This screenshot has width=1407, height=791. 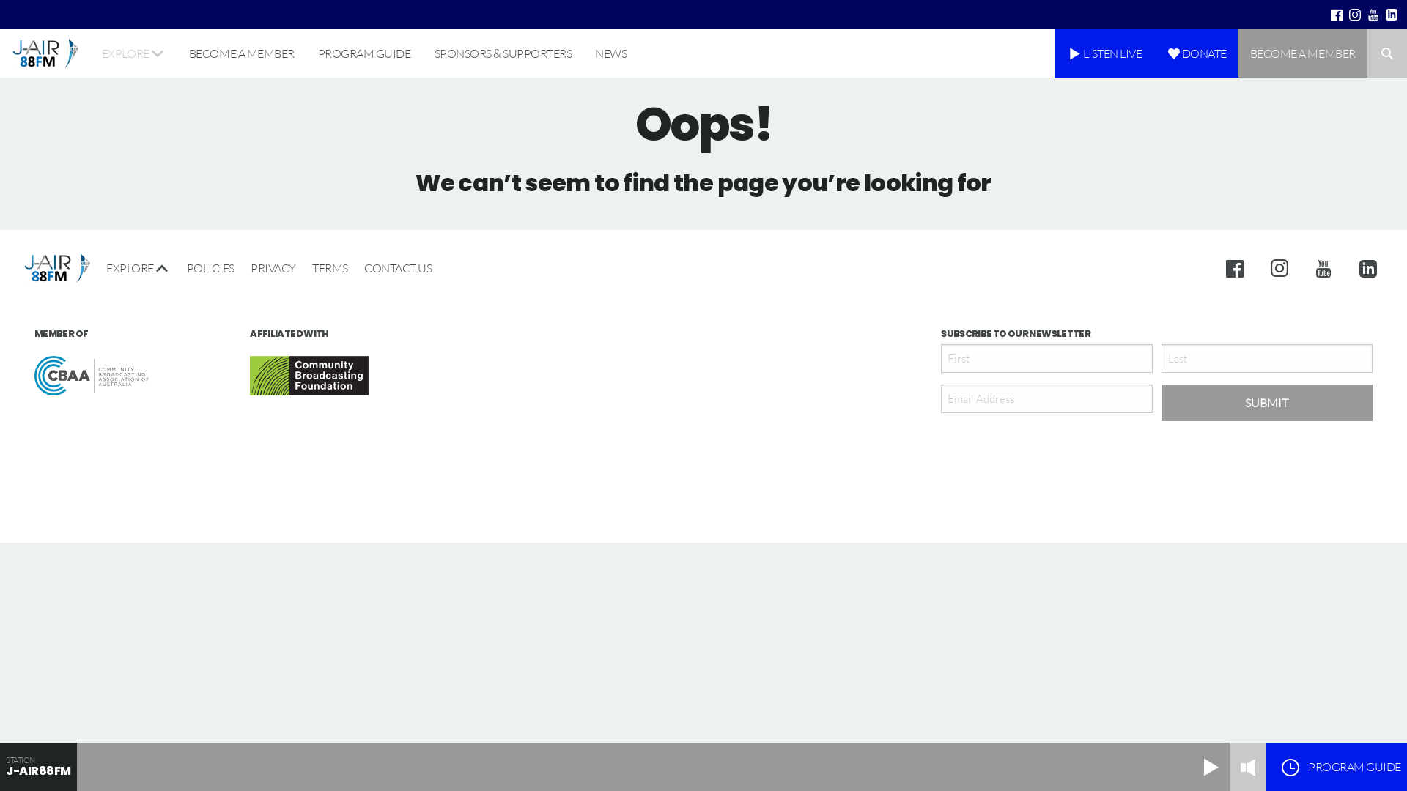 I want to click on Submit, so click(x=1267, y=403).